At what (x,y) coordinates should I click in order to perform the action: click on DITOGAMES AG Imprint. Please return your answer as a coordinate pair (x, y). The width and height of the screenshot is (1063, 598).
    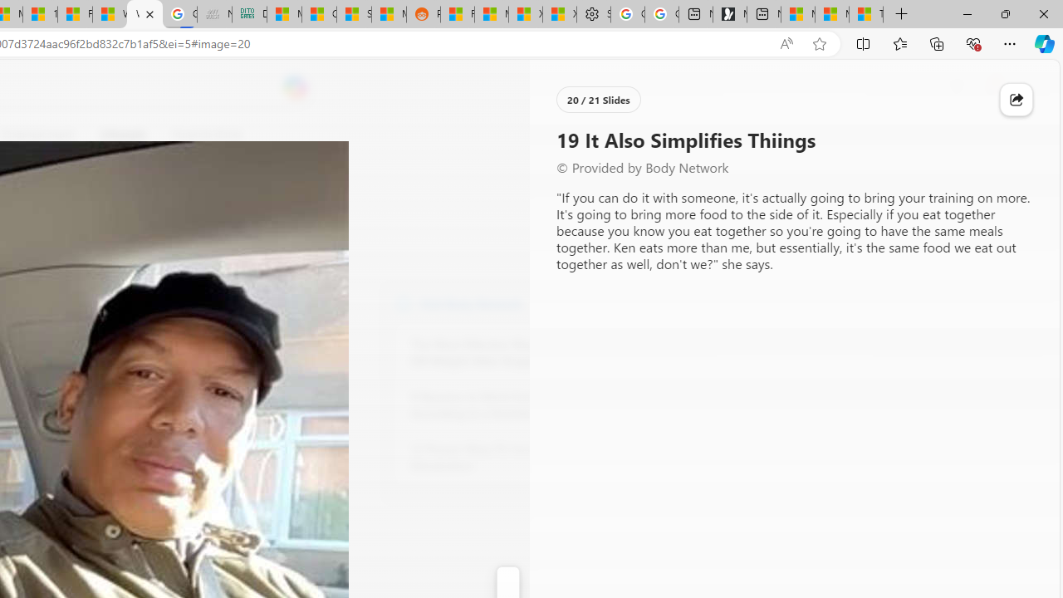
    Looking at the image, I should click on (249, 15).